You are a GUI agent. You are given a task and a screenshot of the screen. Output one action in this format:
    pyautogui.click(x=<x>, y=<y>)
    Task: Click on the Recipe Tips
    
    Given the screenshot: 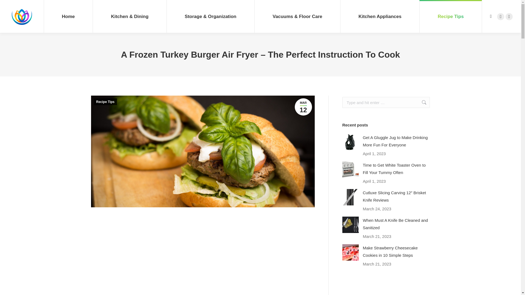 What is the action you would take?
    pyautogui.click(x=303, y=107)
    